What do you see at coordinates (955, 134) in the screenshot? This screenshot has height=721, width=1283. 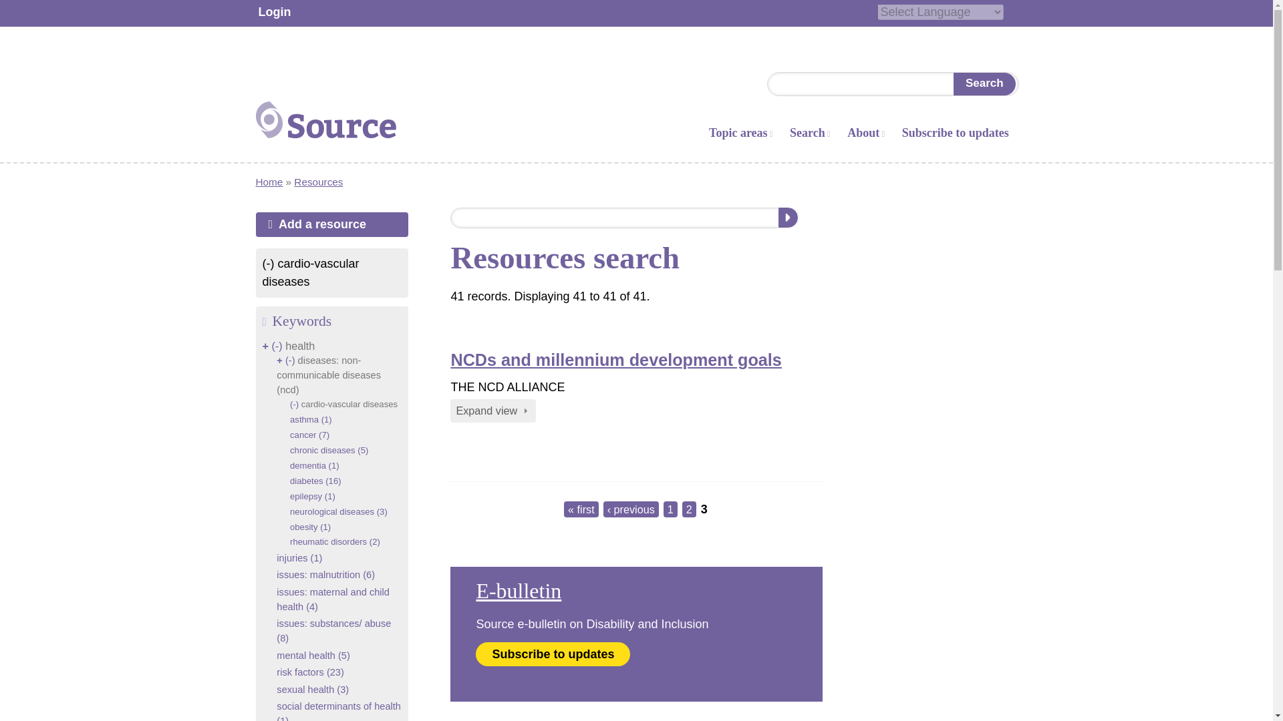 I see `Subscribe to updates` at bounding box center [955, 134].